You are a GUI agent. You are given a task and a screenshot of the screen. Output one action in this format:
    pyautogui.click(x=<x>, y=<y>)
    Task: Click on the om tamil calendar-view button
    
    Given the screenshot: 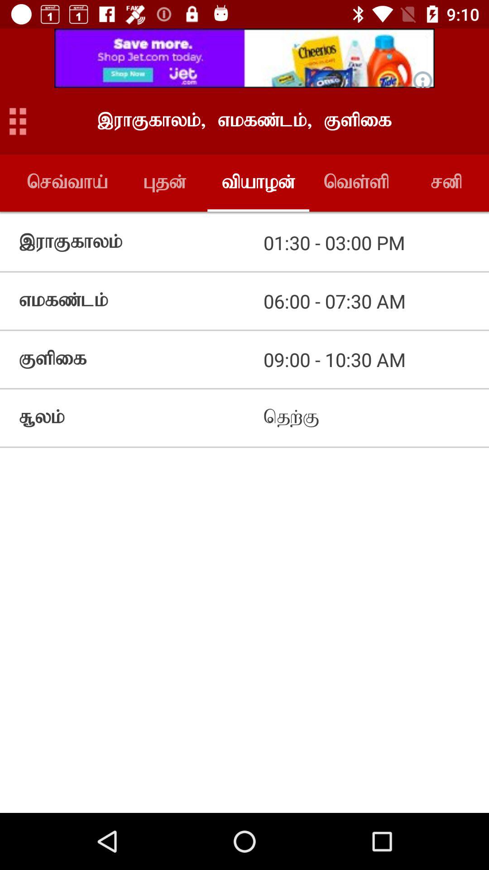 What is the action you would take?
    pyautogui.click(x=18, y=121)
    